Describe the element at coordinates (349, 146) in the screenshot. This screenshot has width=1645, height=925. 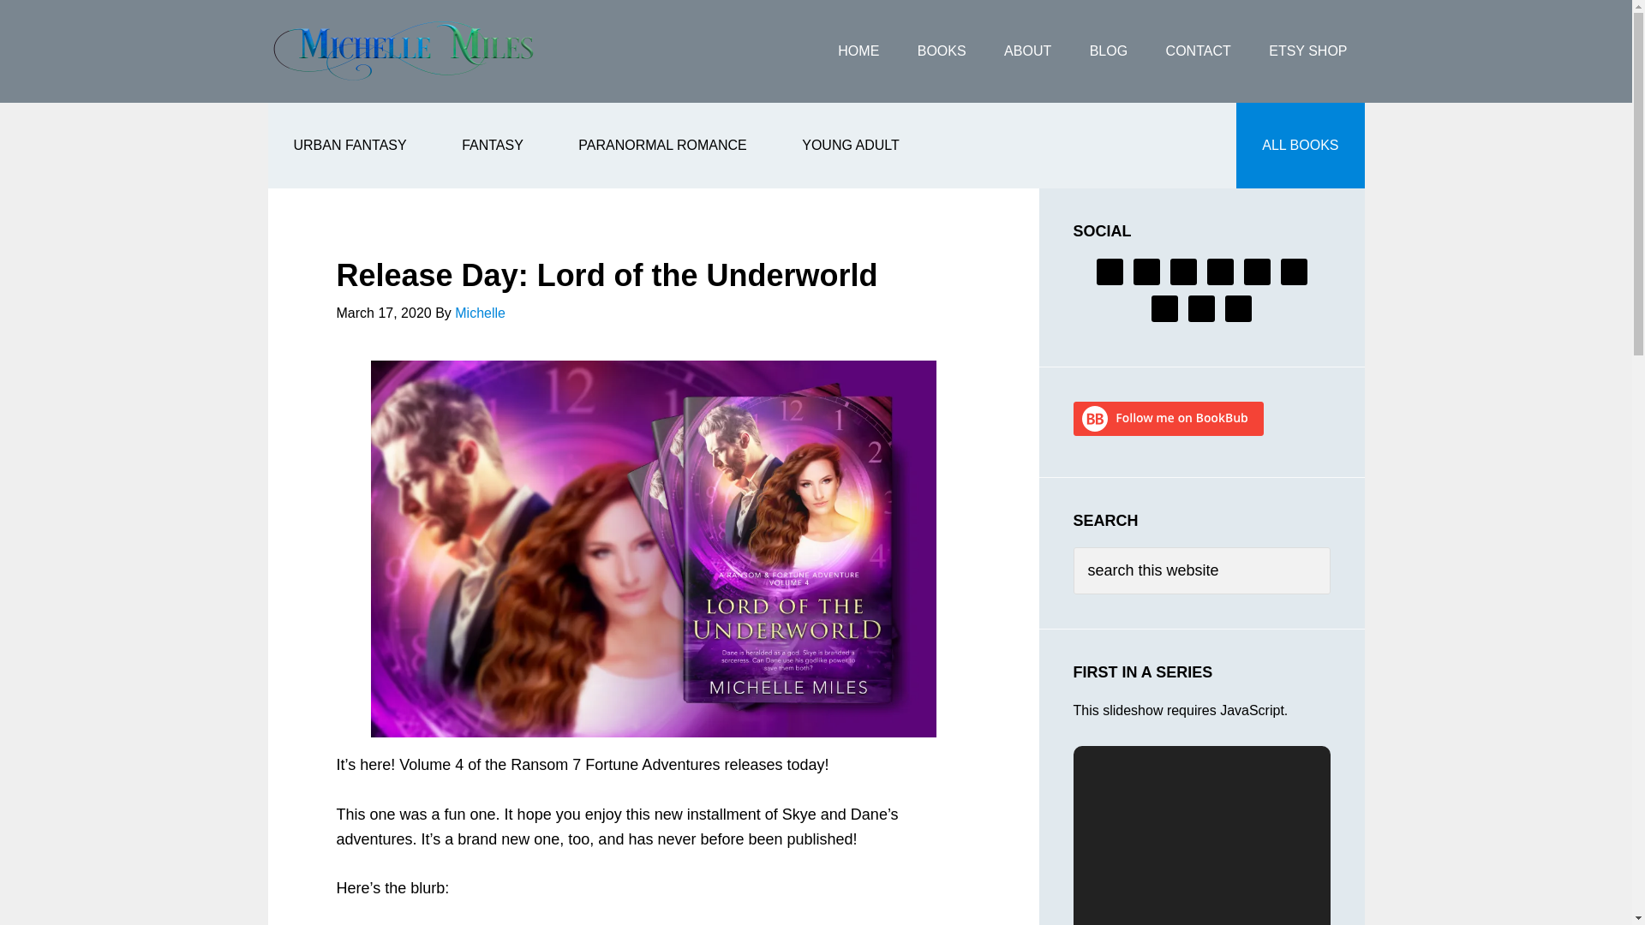
I see `URBAN FANTASY` at that location.